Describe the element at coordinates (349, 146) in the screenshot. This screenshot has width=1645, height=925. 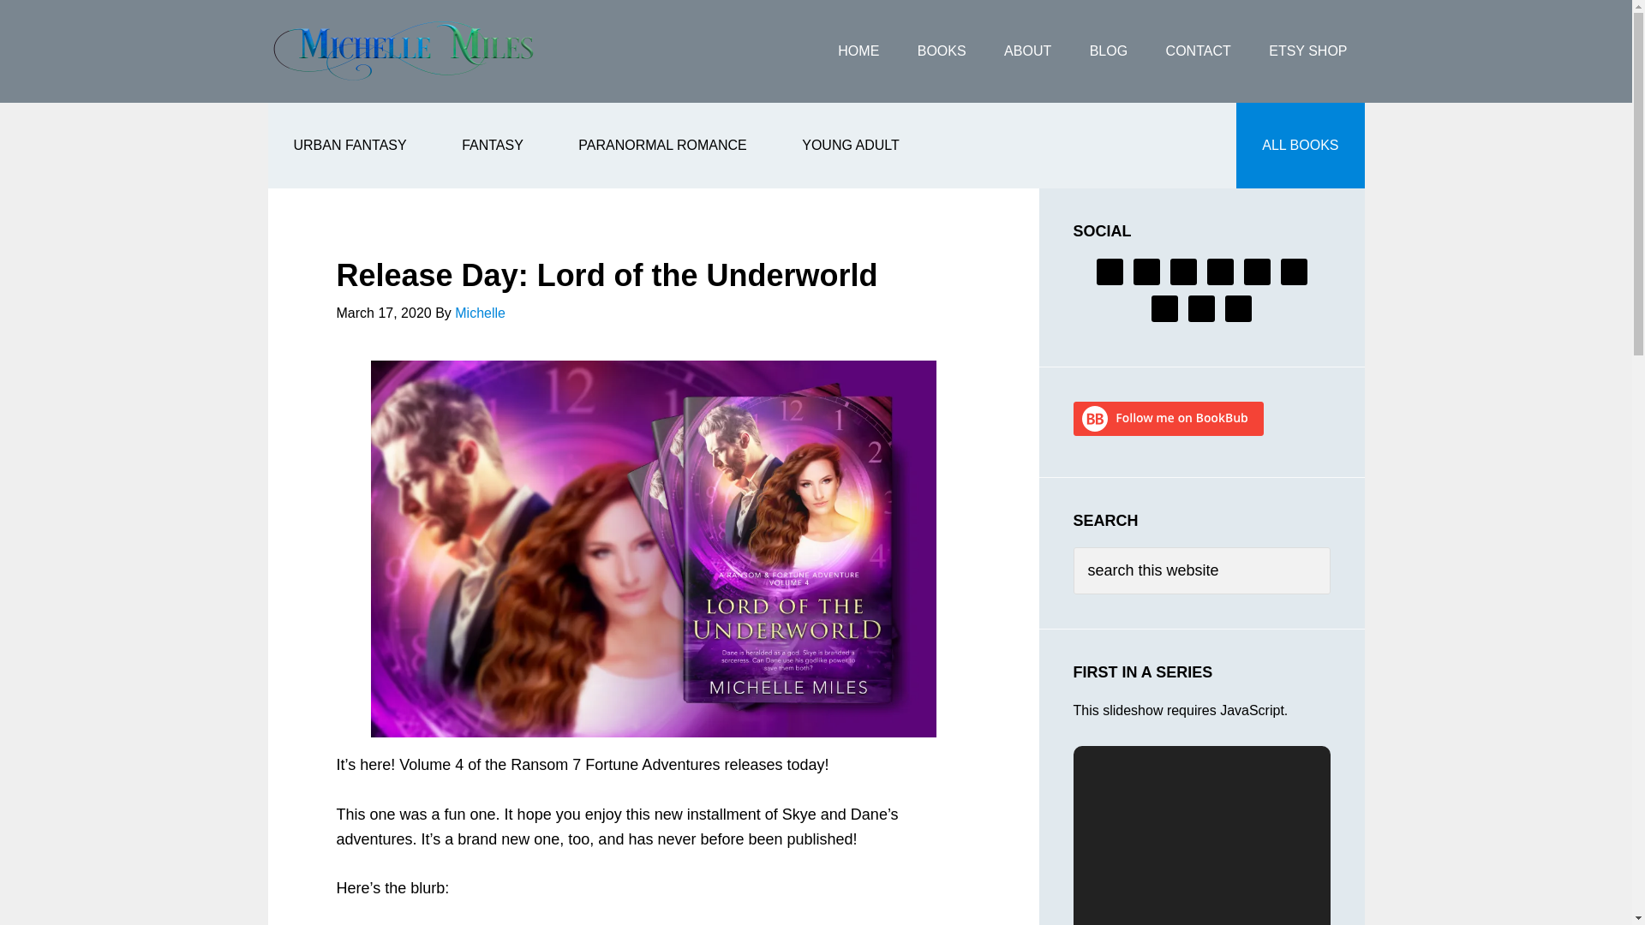
I see `URBAN FANTASY` at that location.